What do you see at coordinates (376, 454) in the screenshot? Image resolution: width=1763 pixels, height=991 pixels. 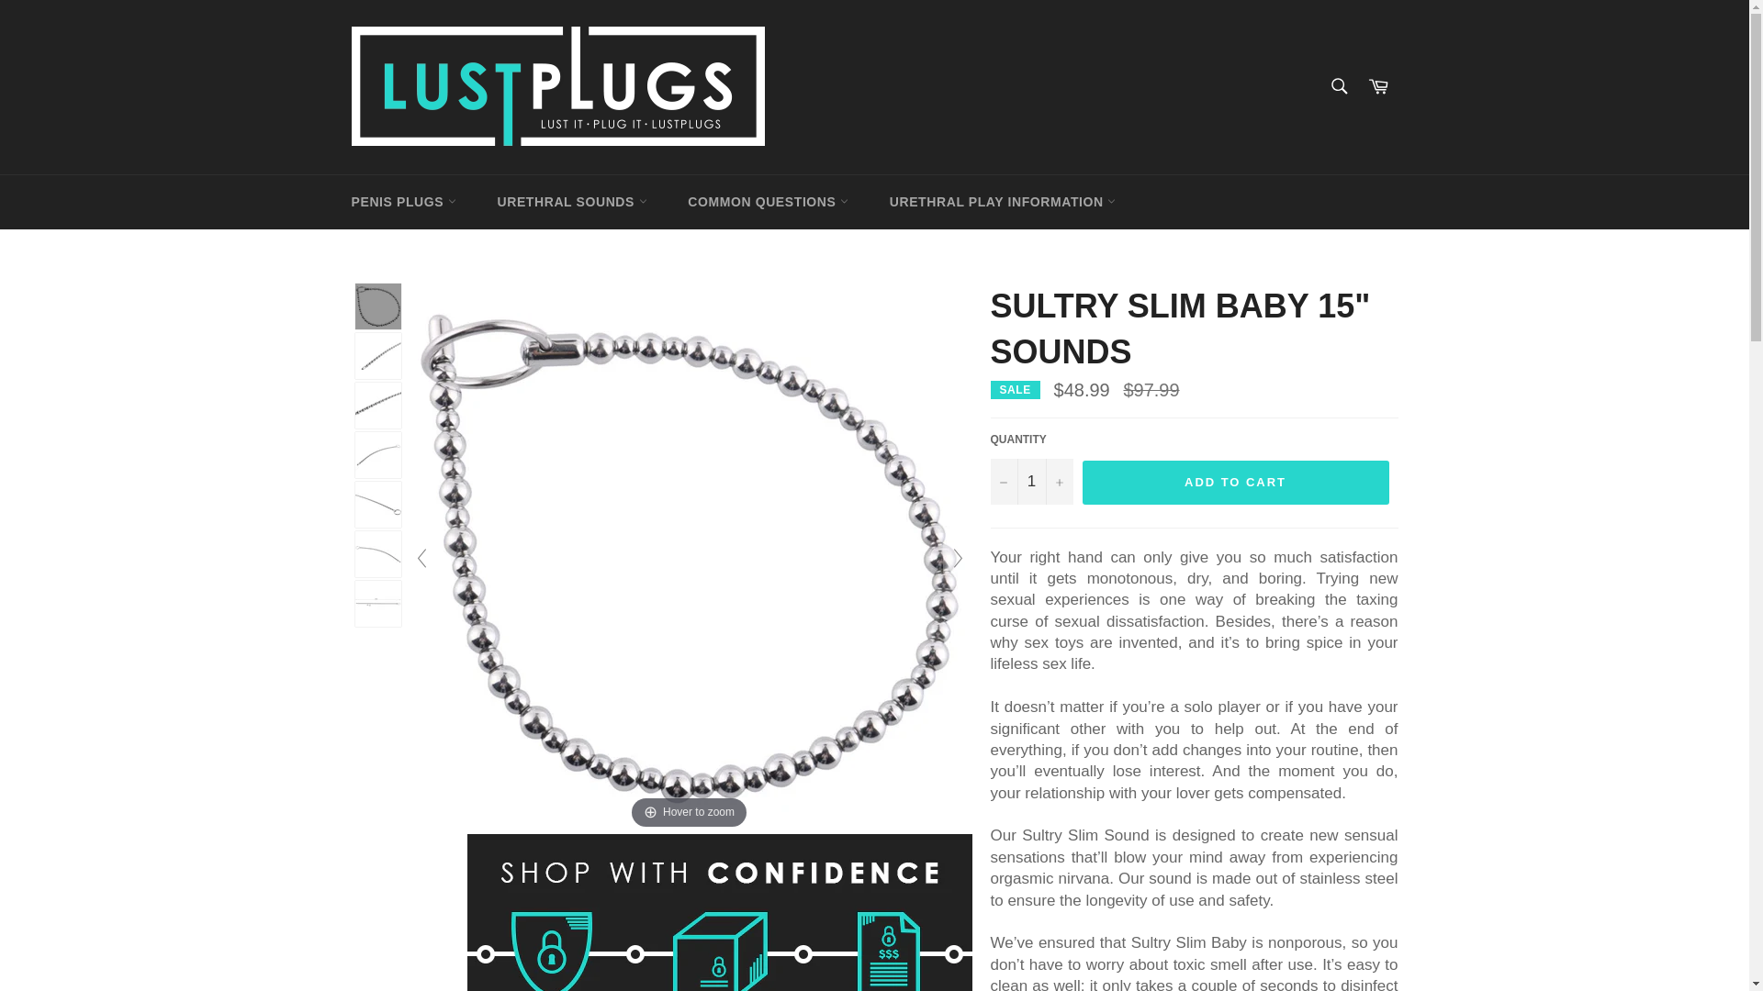 I see `Sultry Slim Baby 15" Sounds` at bounding box center [376, 454].